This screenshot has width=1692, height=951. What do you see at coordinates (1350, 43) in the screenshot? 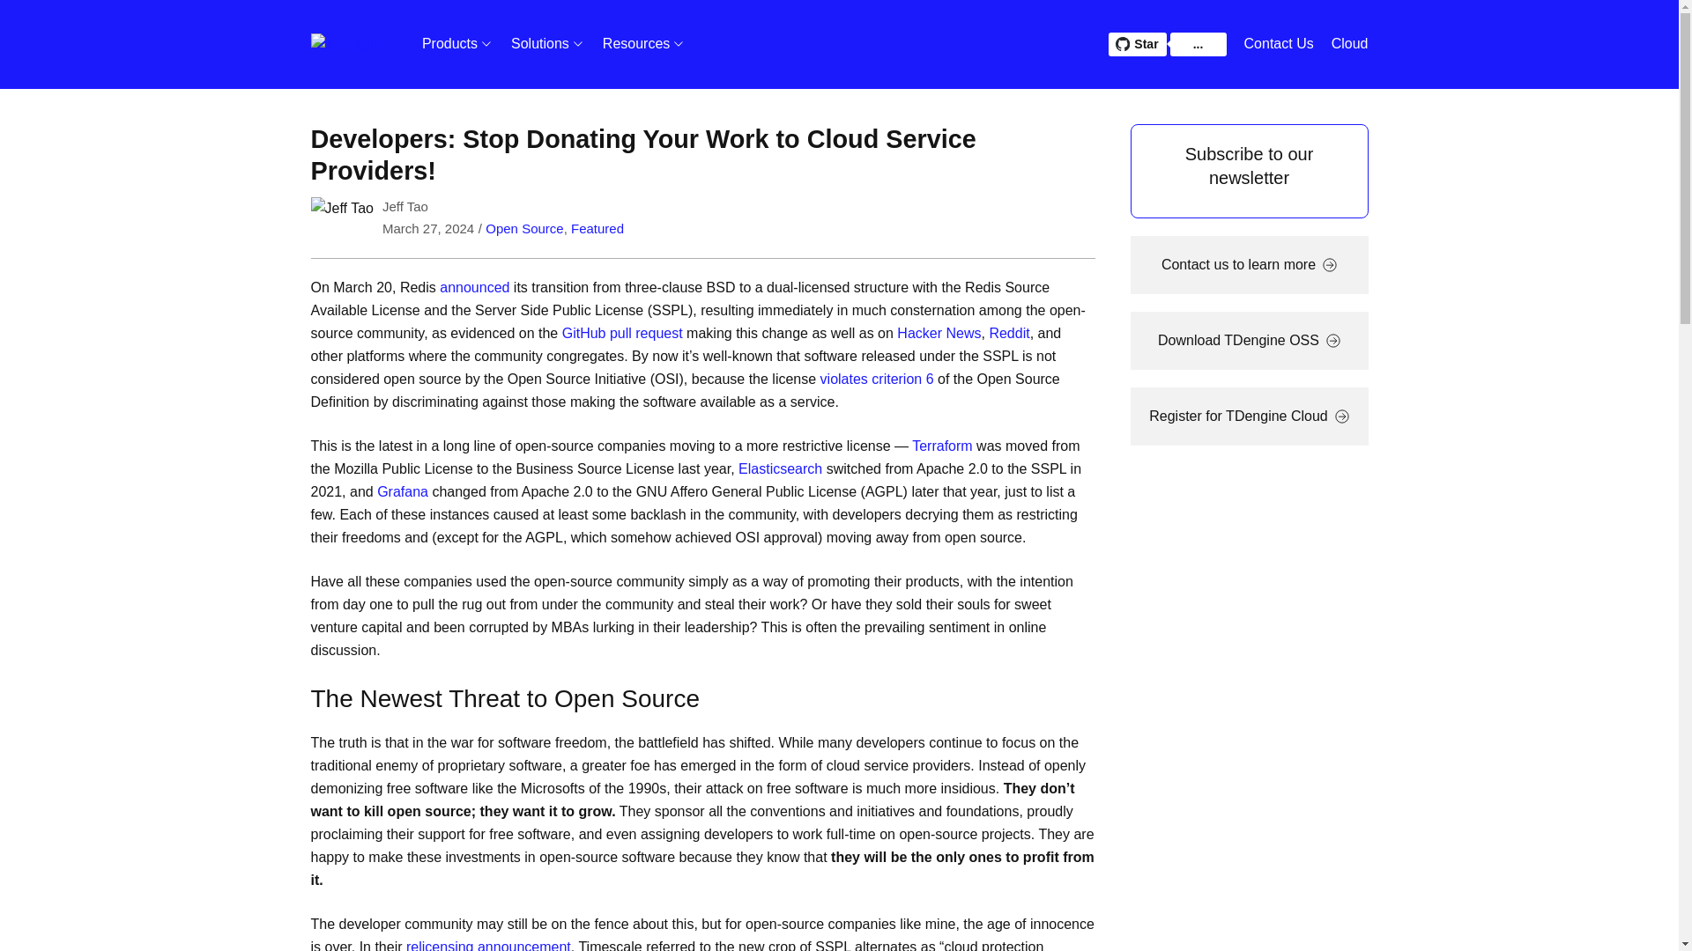
I see `Cloud` at bounding box center [1350, 43].